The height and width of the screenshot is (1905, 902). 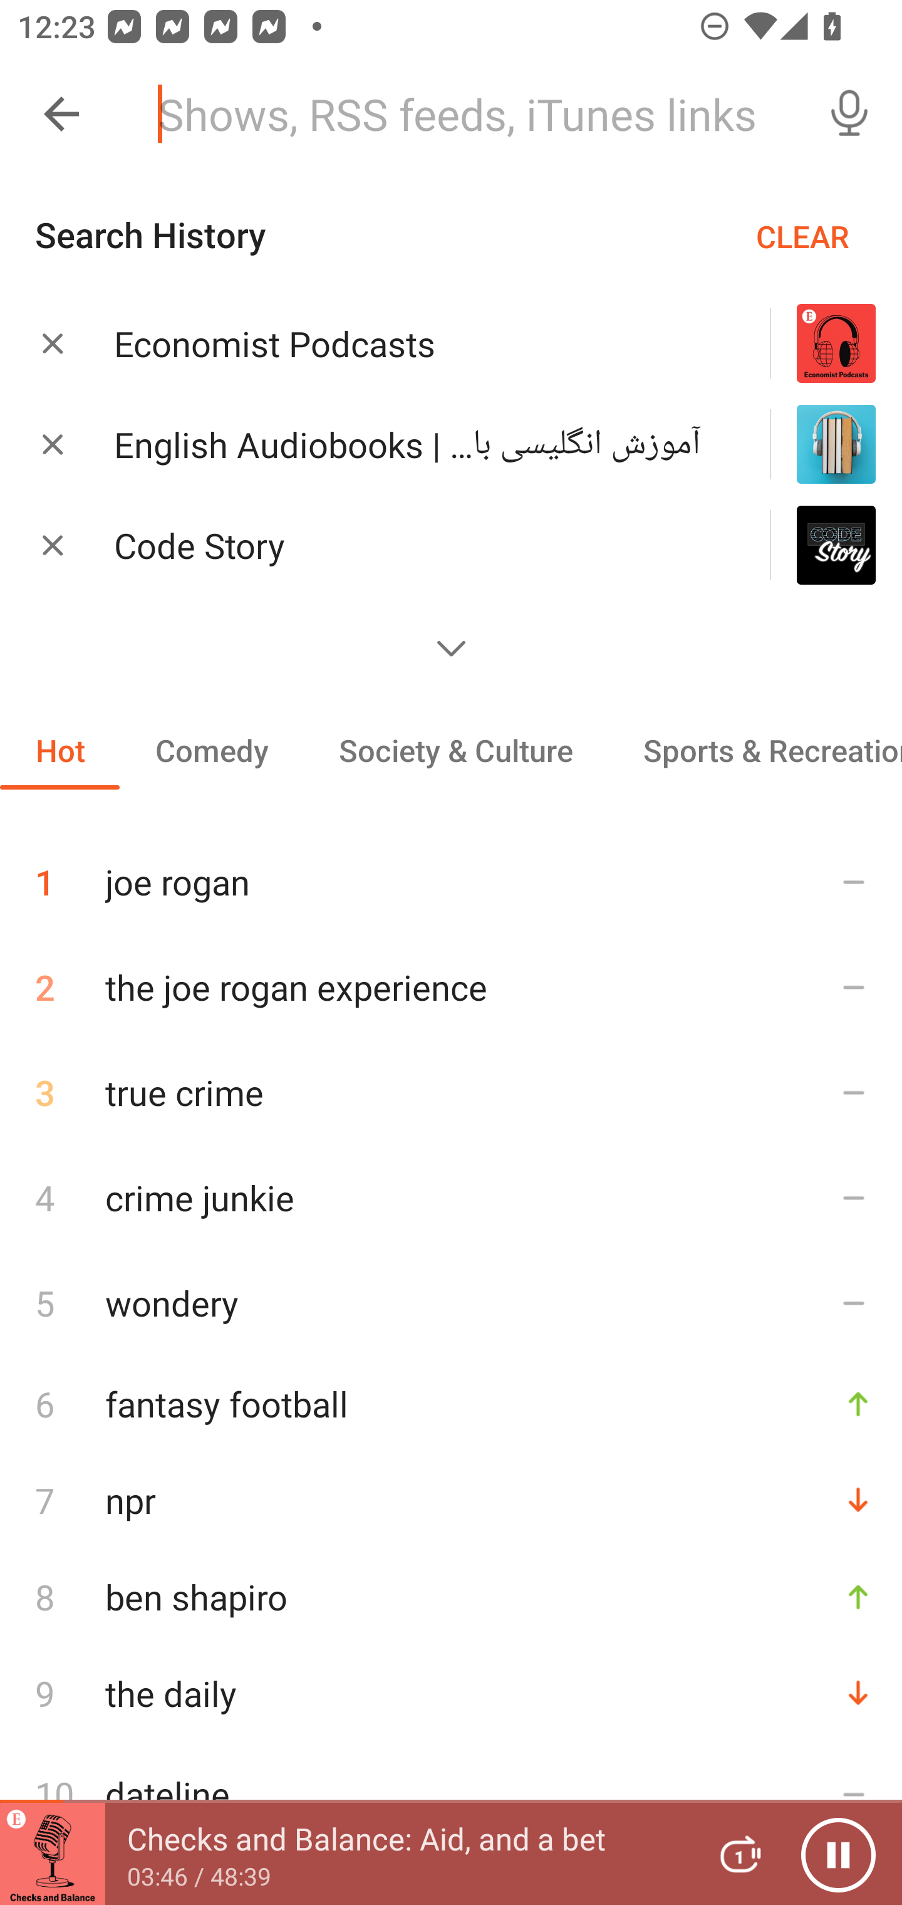 I want to click on Economist Podcasts, so click(x=411, y=343).